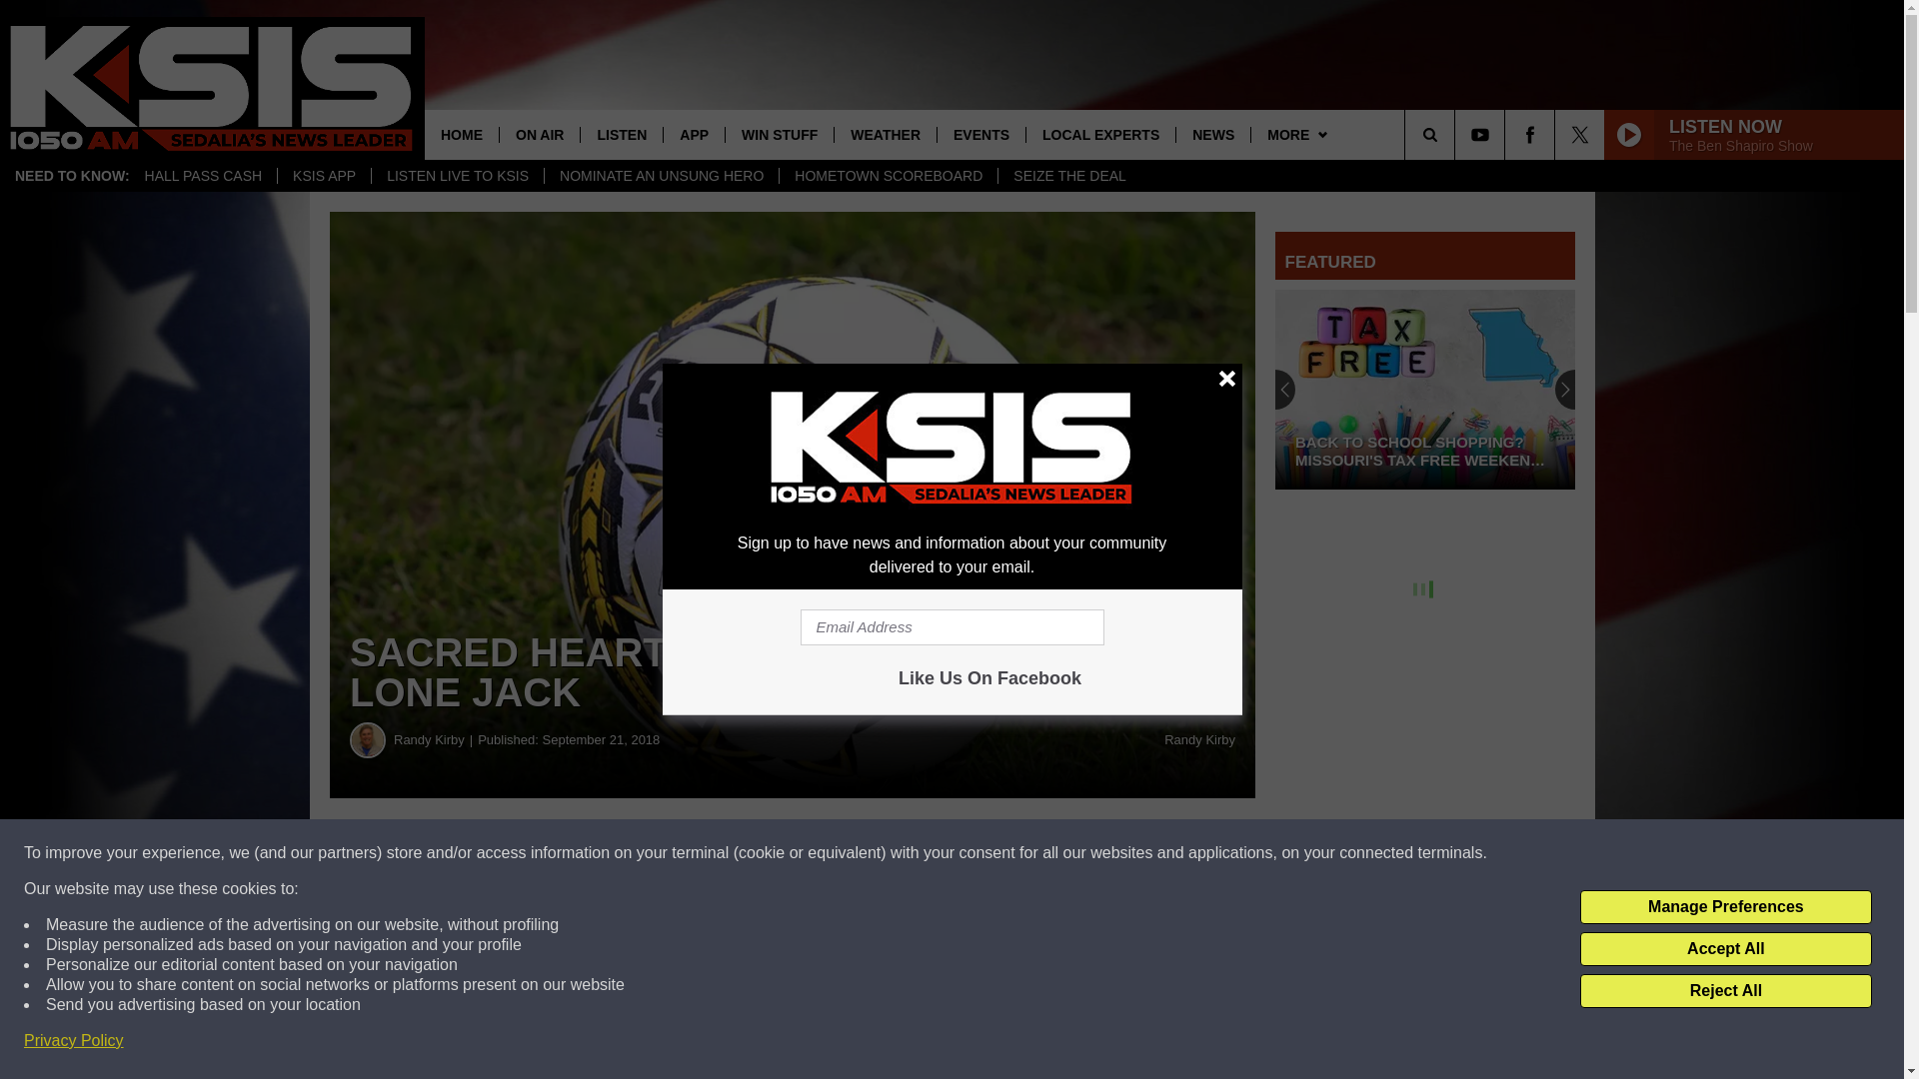 The width and height of the screenshot is (1919, 1079). What do you see at coordinates (1069, 176) in the screenshot?
I see `SEIZE THE DEAL` at bounding box center [1069, 176].